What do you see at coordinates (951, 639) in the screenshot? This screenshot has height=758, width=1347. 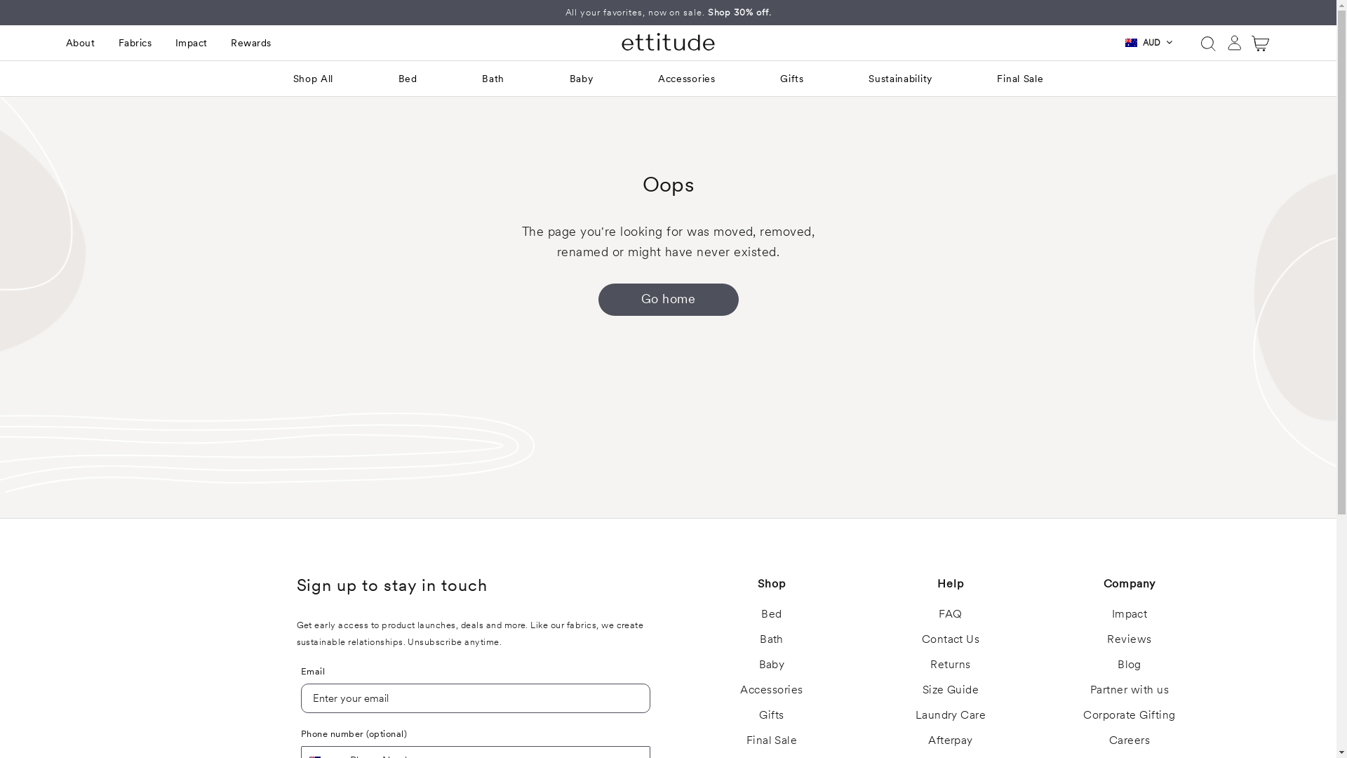 I see `Contact Us` at bounding box center [951, 639].